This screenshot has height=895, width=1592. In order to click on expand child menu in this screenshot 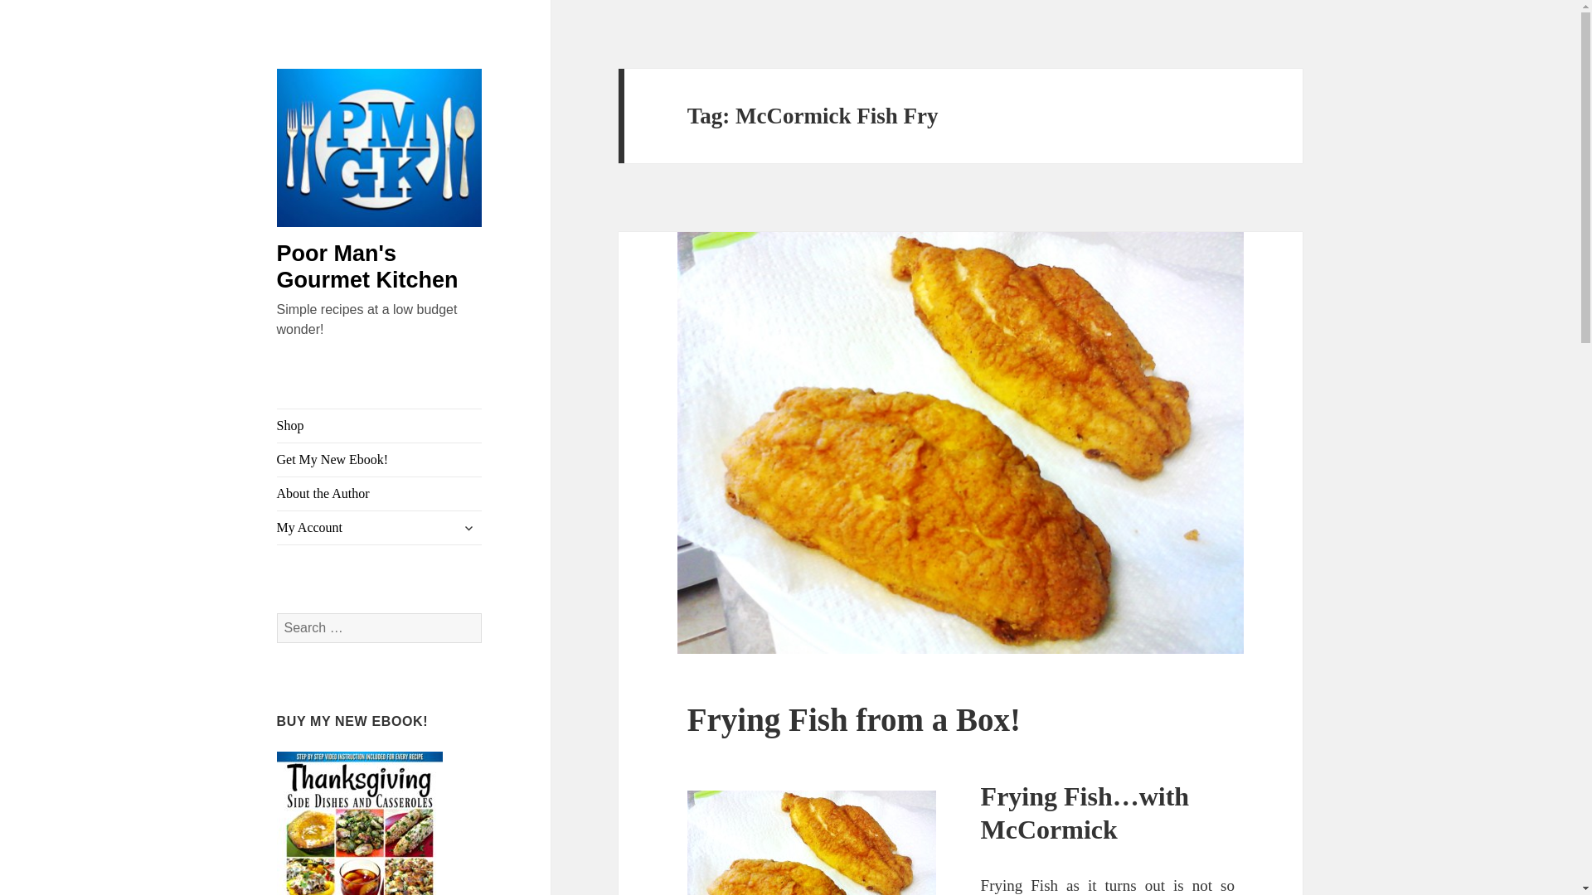, I will do `click(468, 528)`.